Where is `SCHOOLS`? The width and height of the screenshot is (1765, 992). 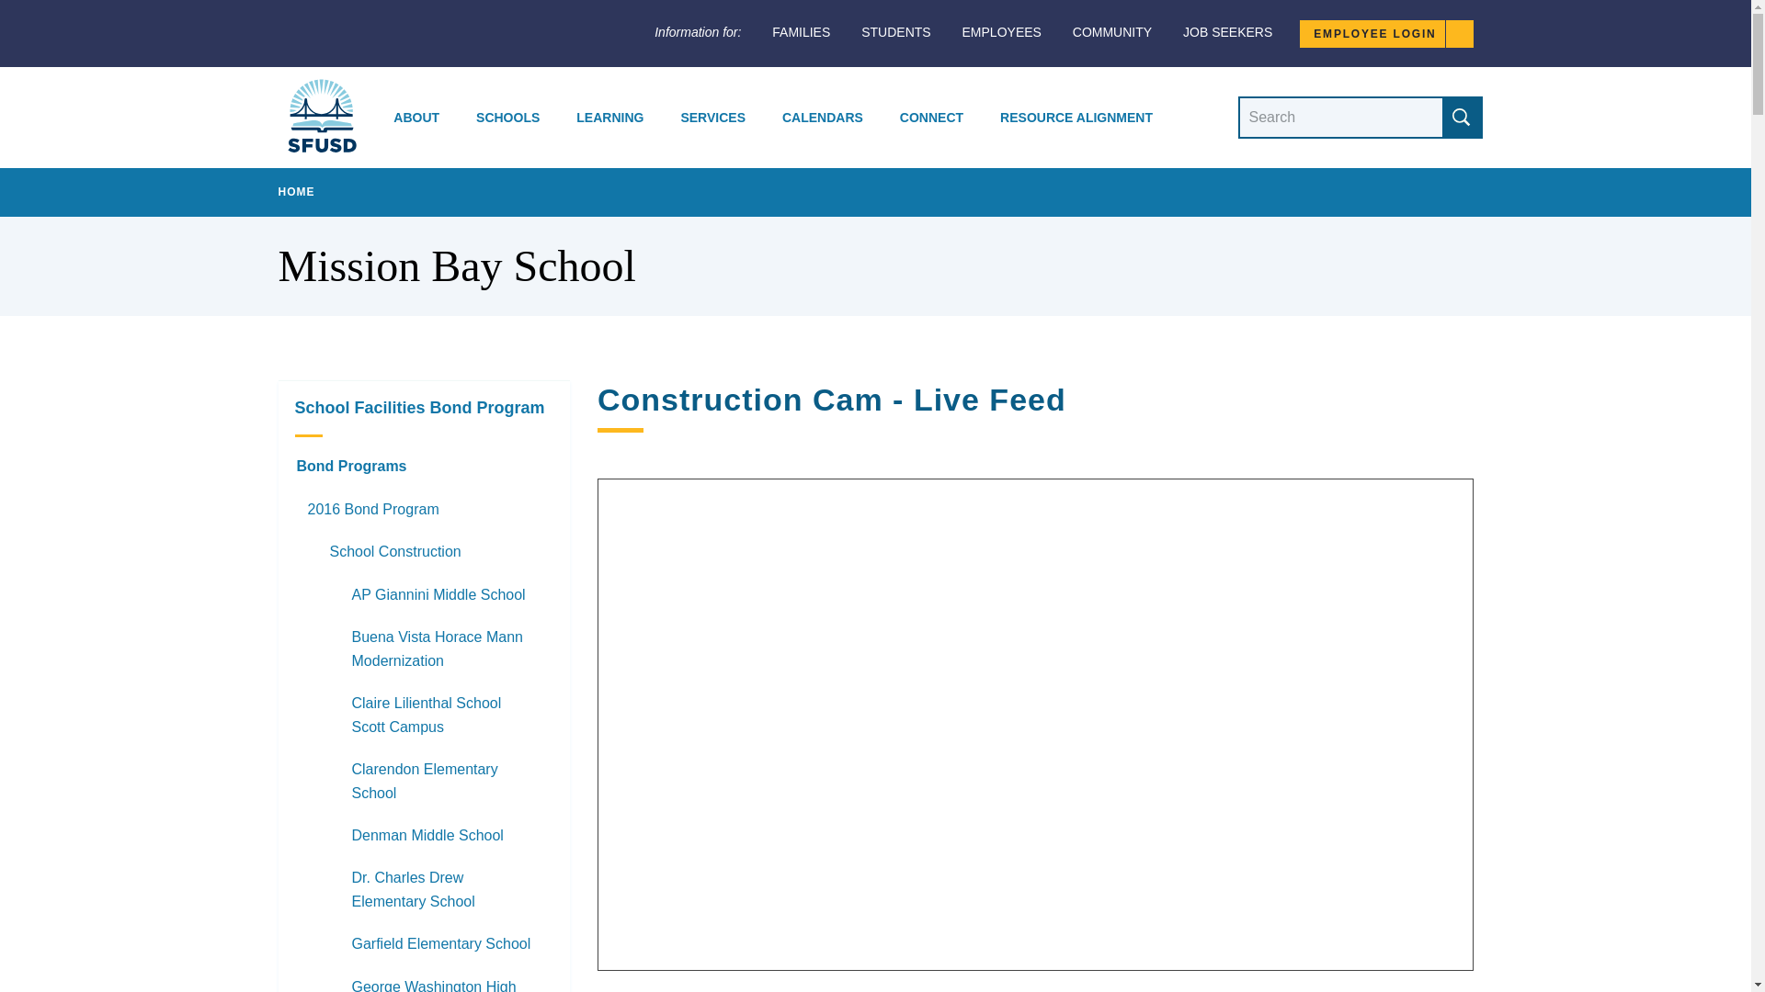 SCHOOLS is located at coordinates (507, 118).